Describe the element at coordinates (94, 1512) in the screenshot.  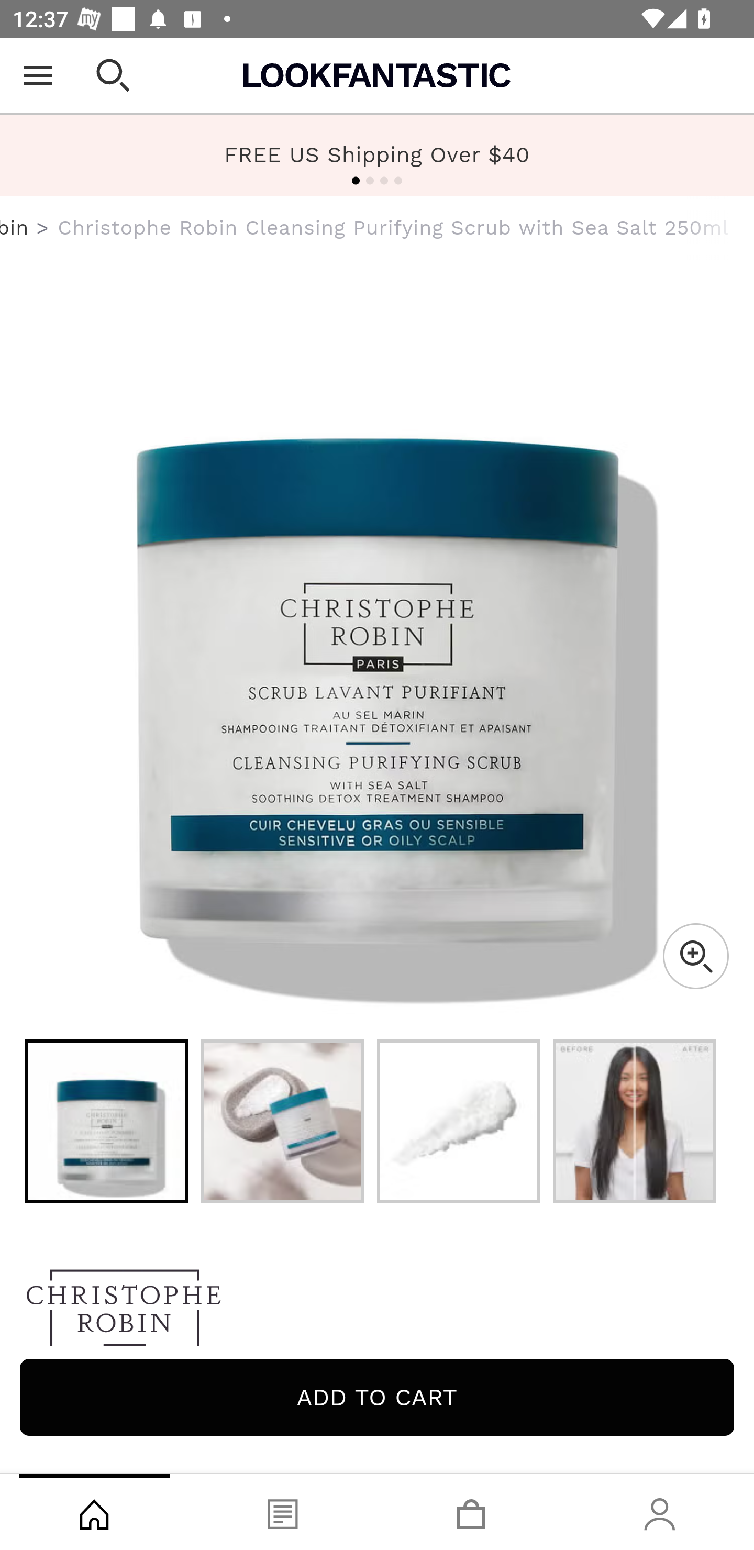
I see `Shop, tab, 1 of 4` at that location.